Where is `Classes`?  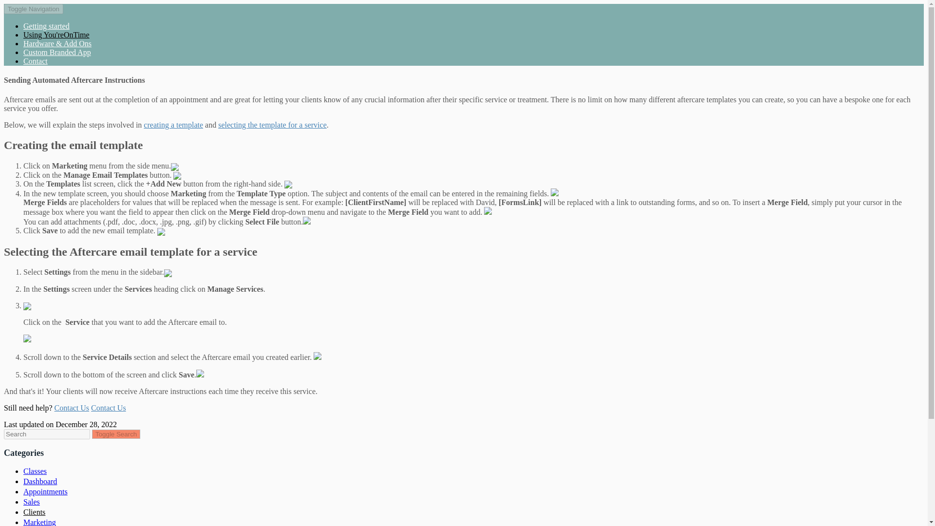
Classes is located at coordinates (35, 471).